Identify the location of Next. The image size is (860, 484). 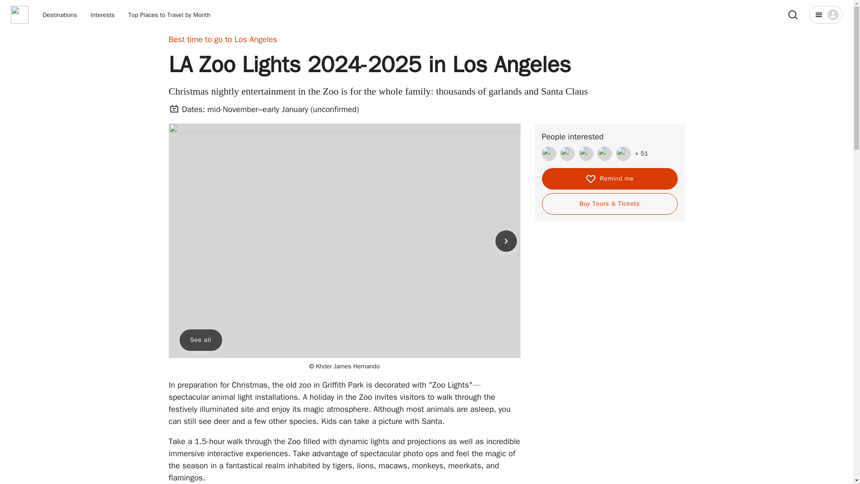
(506, 241).